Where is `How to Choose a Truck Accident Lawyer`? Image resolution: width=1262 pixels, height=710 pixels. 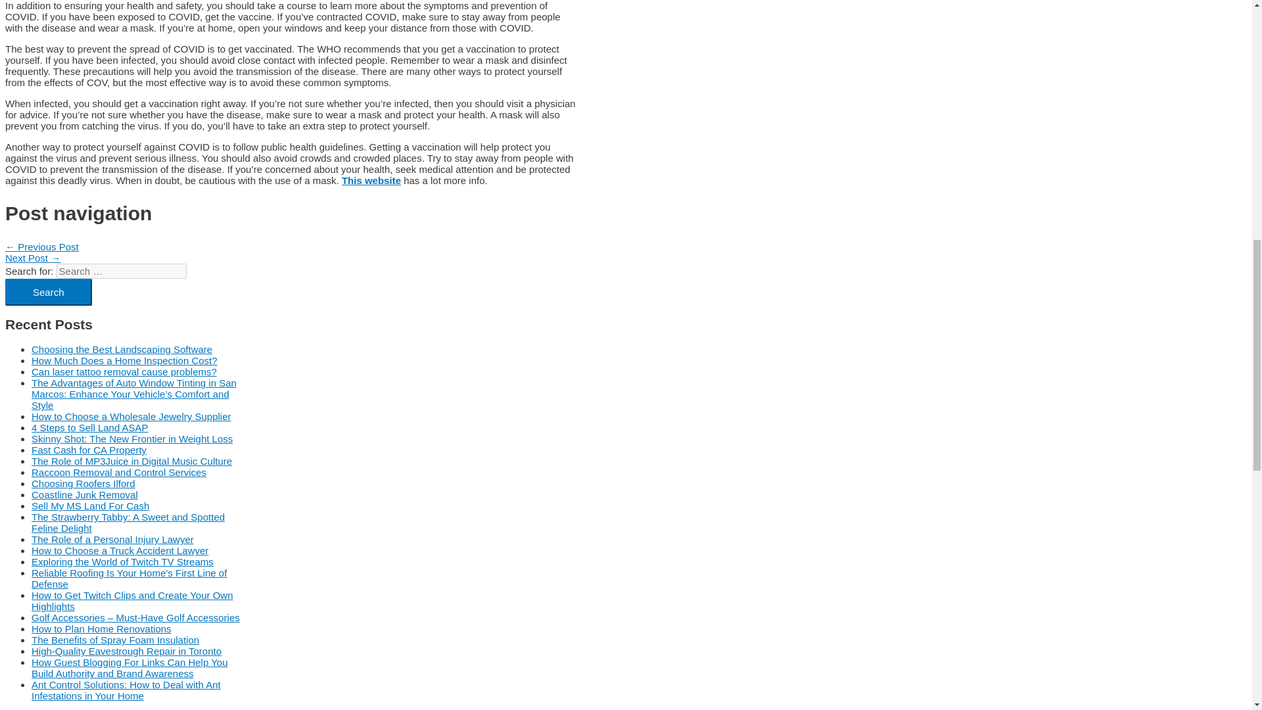 How to Choose a Truck Accident Lawyer is located at coordinates (120, 550).